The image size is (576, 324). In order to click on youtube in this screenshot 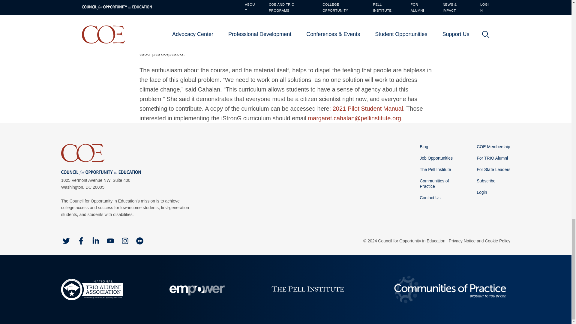, I will do `click(110, 241)`.